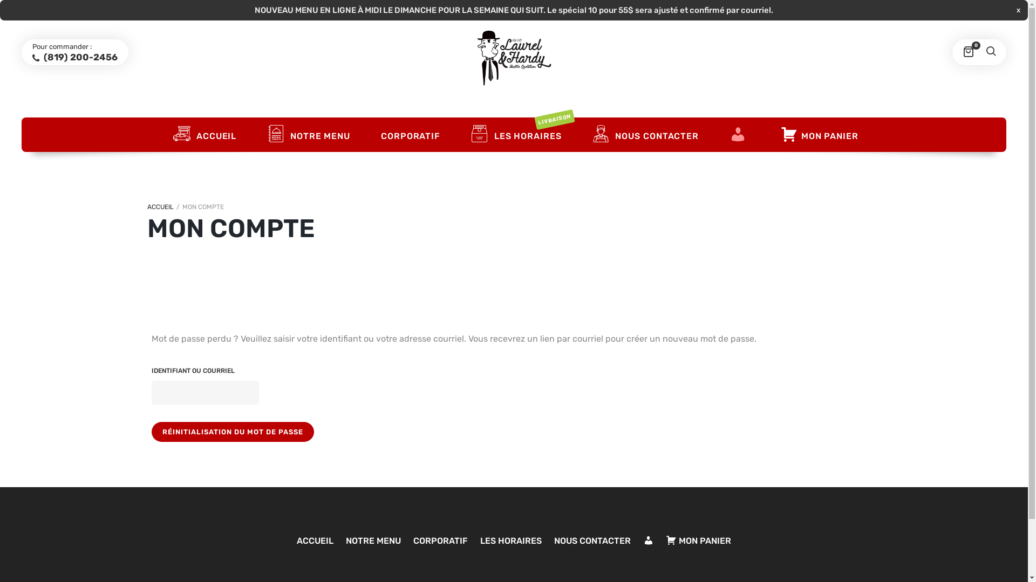 Image resolution: width=1036 pixels, height=582 pixels. I want to click on MON PANIER, so click(698, 541).